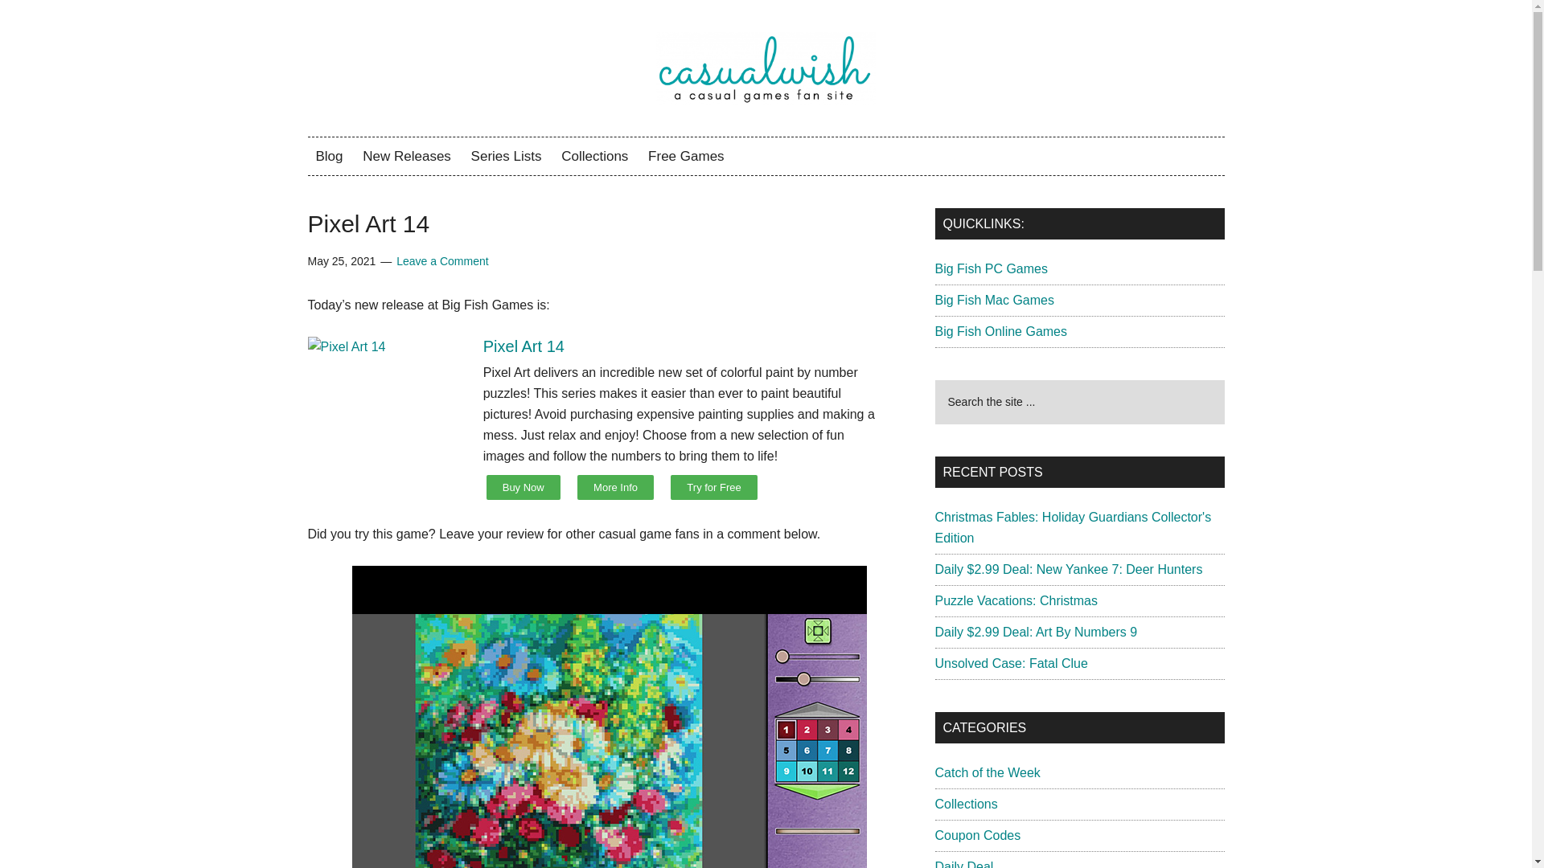 This screenshot has height=868, width=1544. Describe the element at coordinates (986, 772) in the screenshot. I see `Catch of the Week` at that location.